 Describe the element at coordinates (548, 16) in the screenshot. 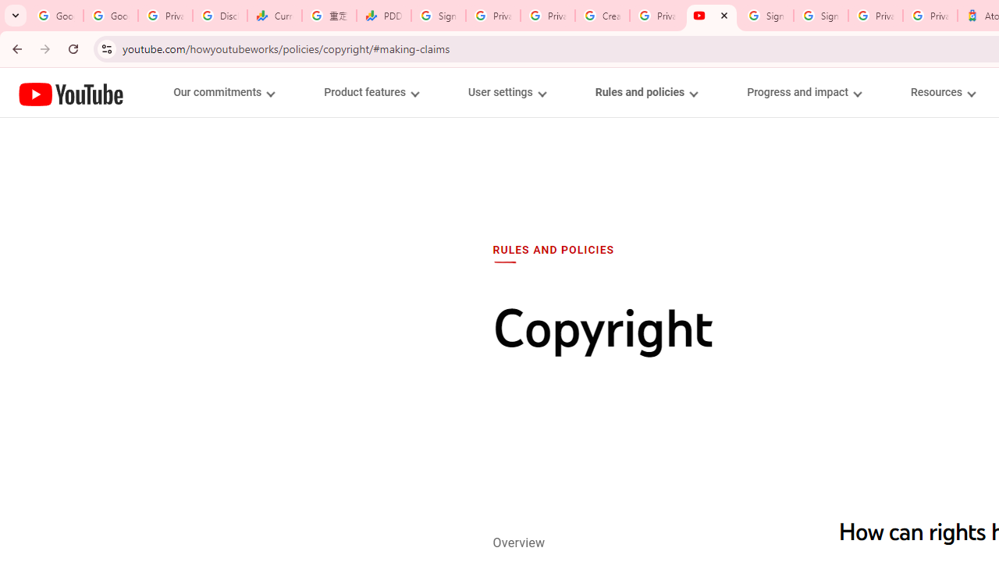

I see `Privacy Checkup` at that location.